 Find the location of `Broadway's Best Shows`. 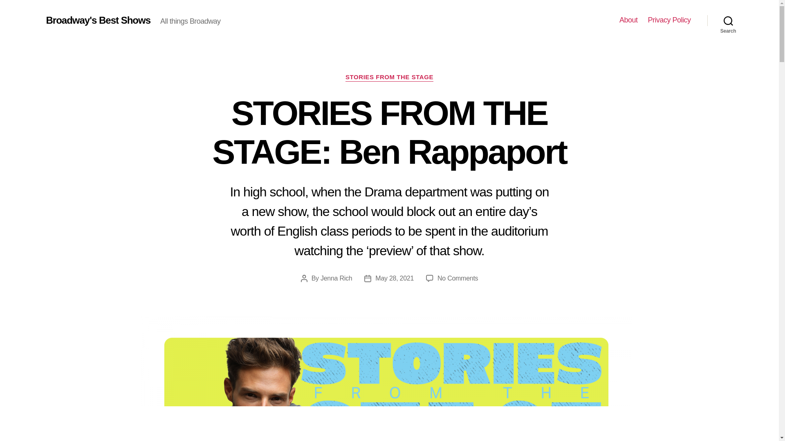

Broadway's Best Shows is located at coordinates (628, 20).